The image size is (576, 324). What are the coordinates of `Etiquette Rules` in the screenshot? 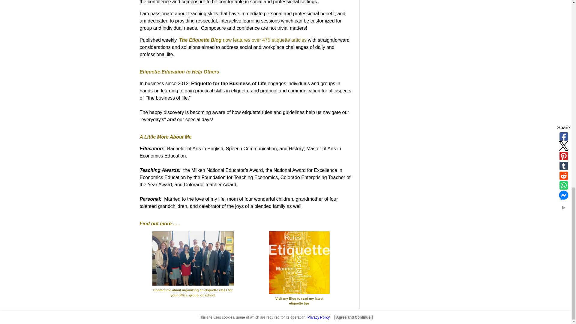 It's located at (299, 262).